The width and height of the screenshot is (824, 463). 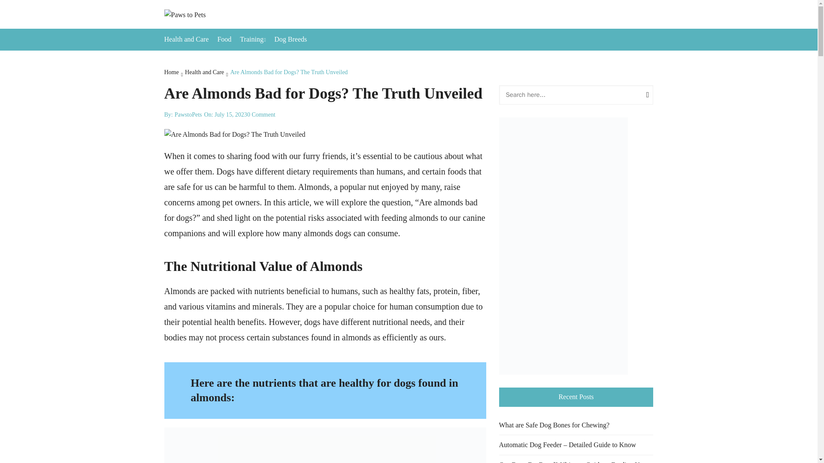 What do you see at coordinates (293, 60) in the screenshot?
I see `Behavioral` at bounding box center [293, 60].